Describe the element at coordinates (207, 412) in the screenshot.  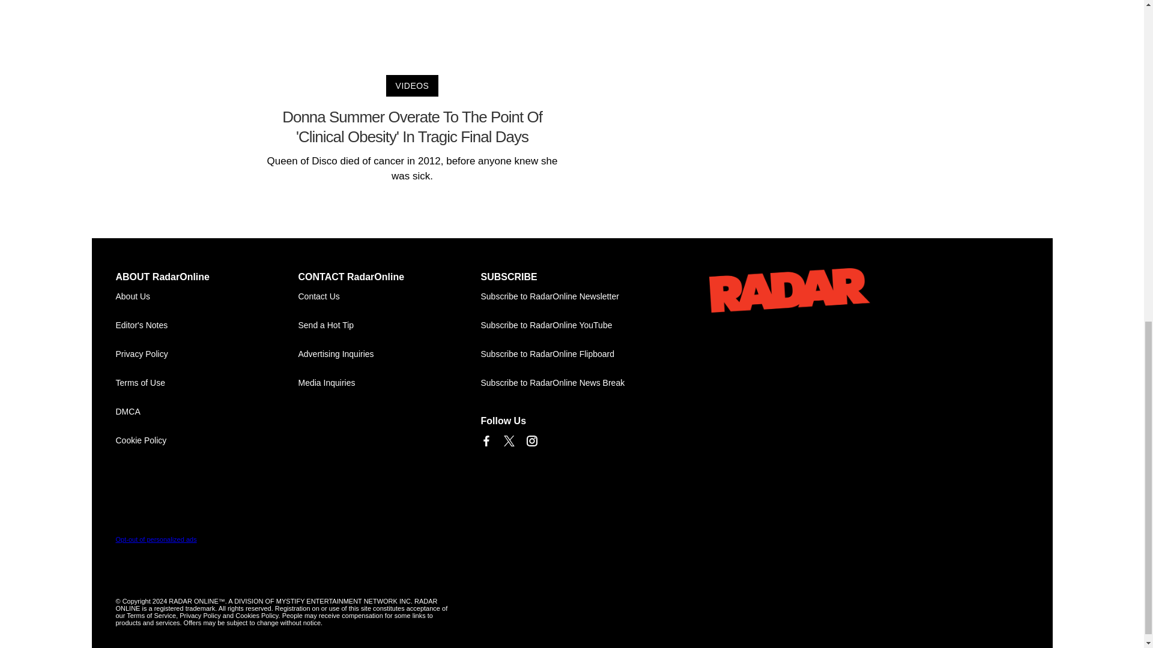
I see `DMCA` at that location.